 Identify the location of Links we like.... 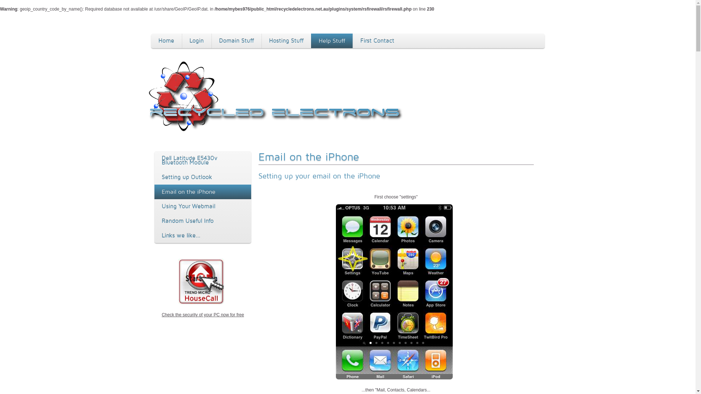
(203, 236).